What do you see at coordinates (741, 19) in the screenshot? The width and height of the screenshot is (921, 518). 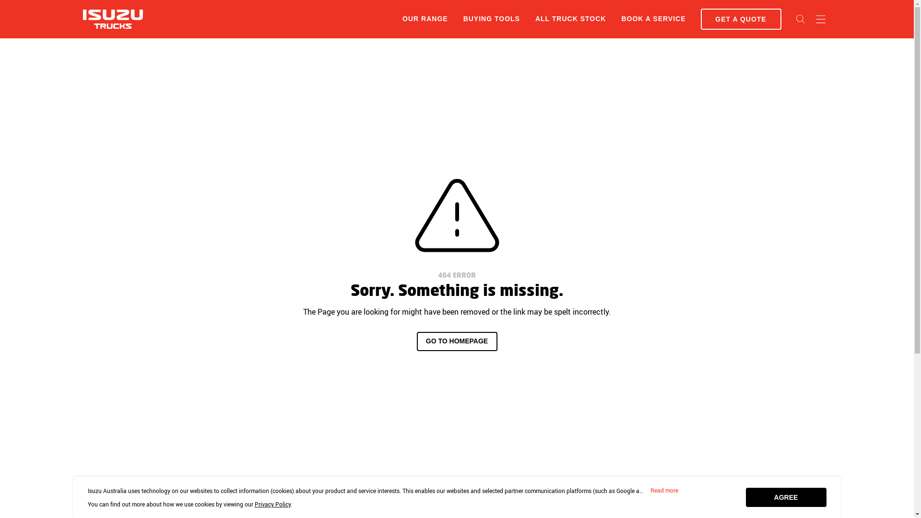 I see `GET A QUOTE` at bounding box center [741, 19].